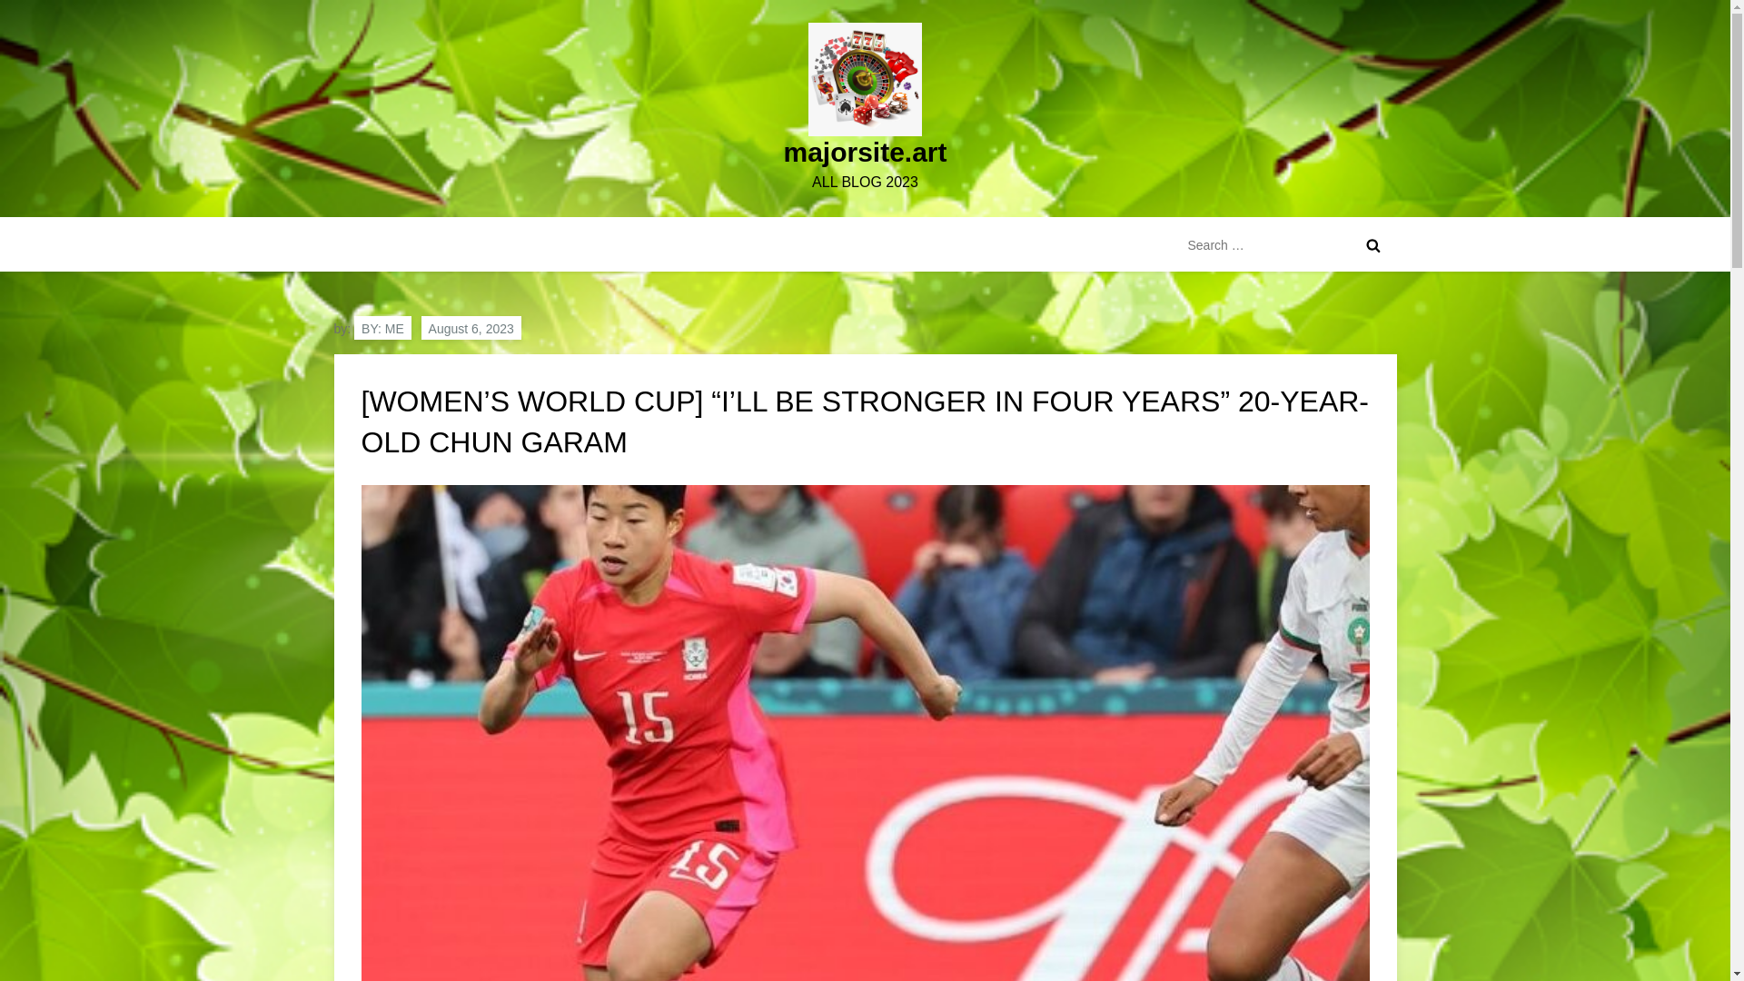  I want to click on majorsite.art, so click(865, 152).